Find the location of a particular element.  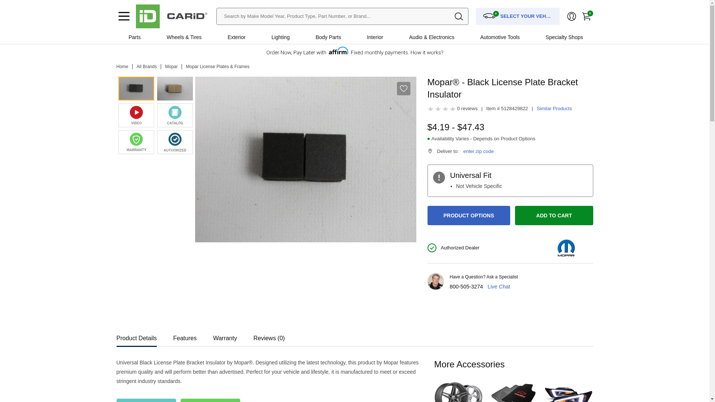

Wheels is located at coordinates (175, 37).